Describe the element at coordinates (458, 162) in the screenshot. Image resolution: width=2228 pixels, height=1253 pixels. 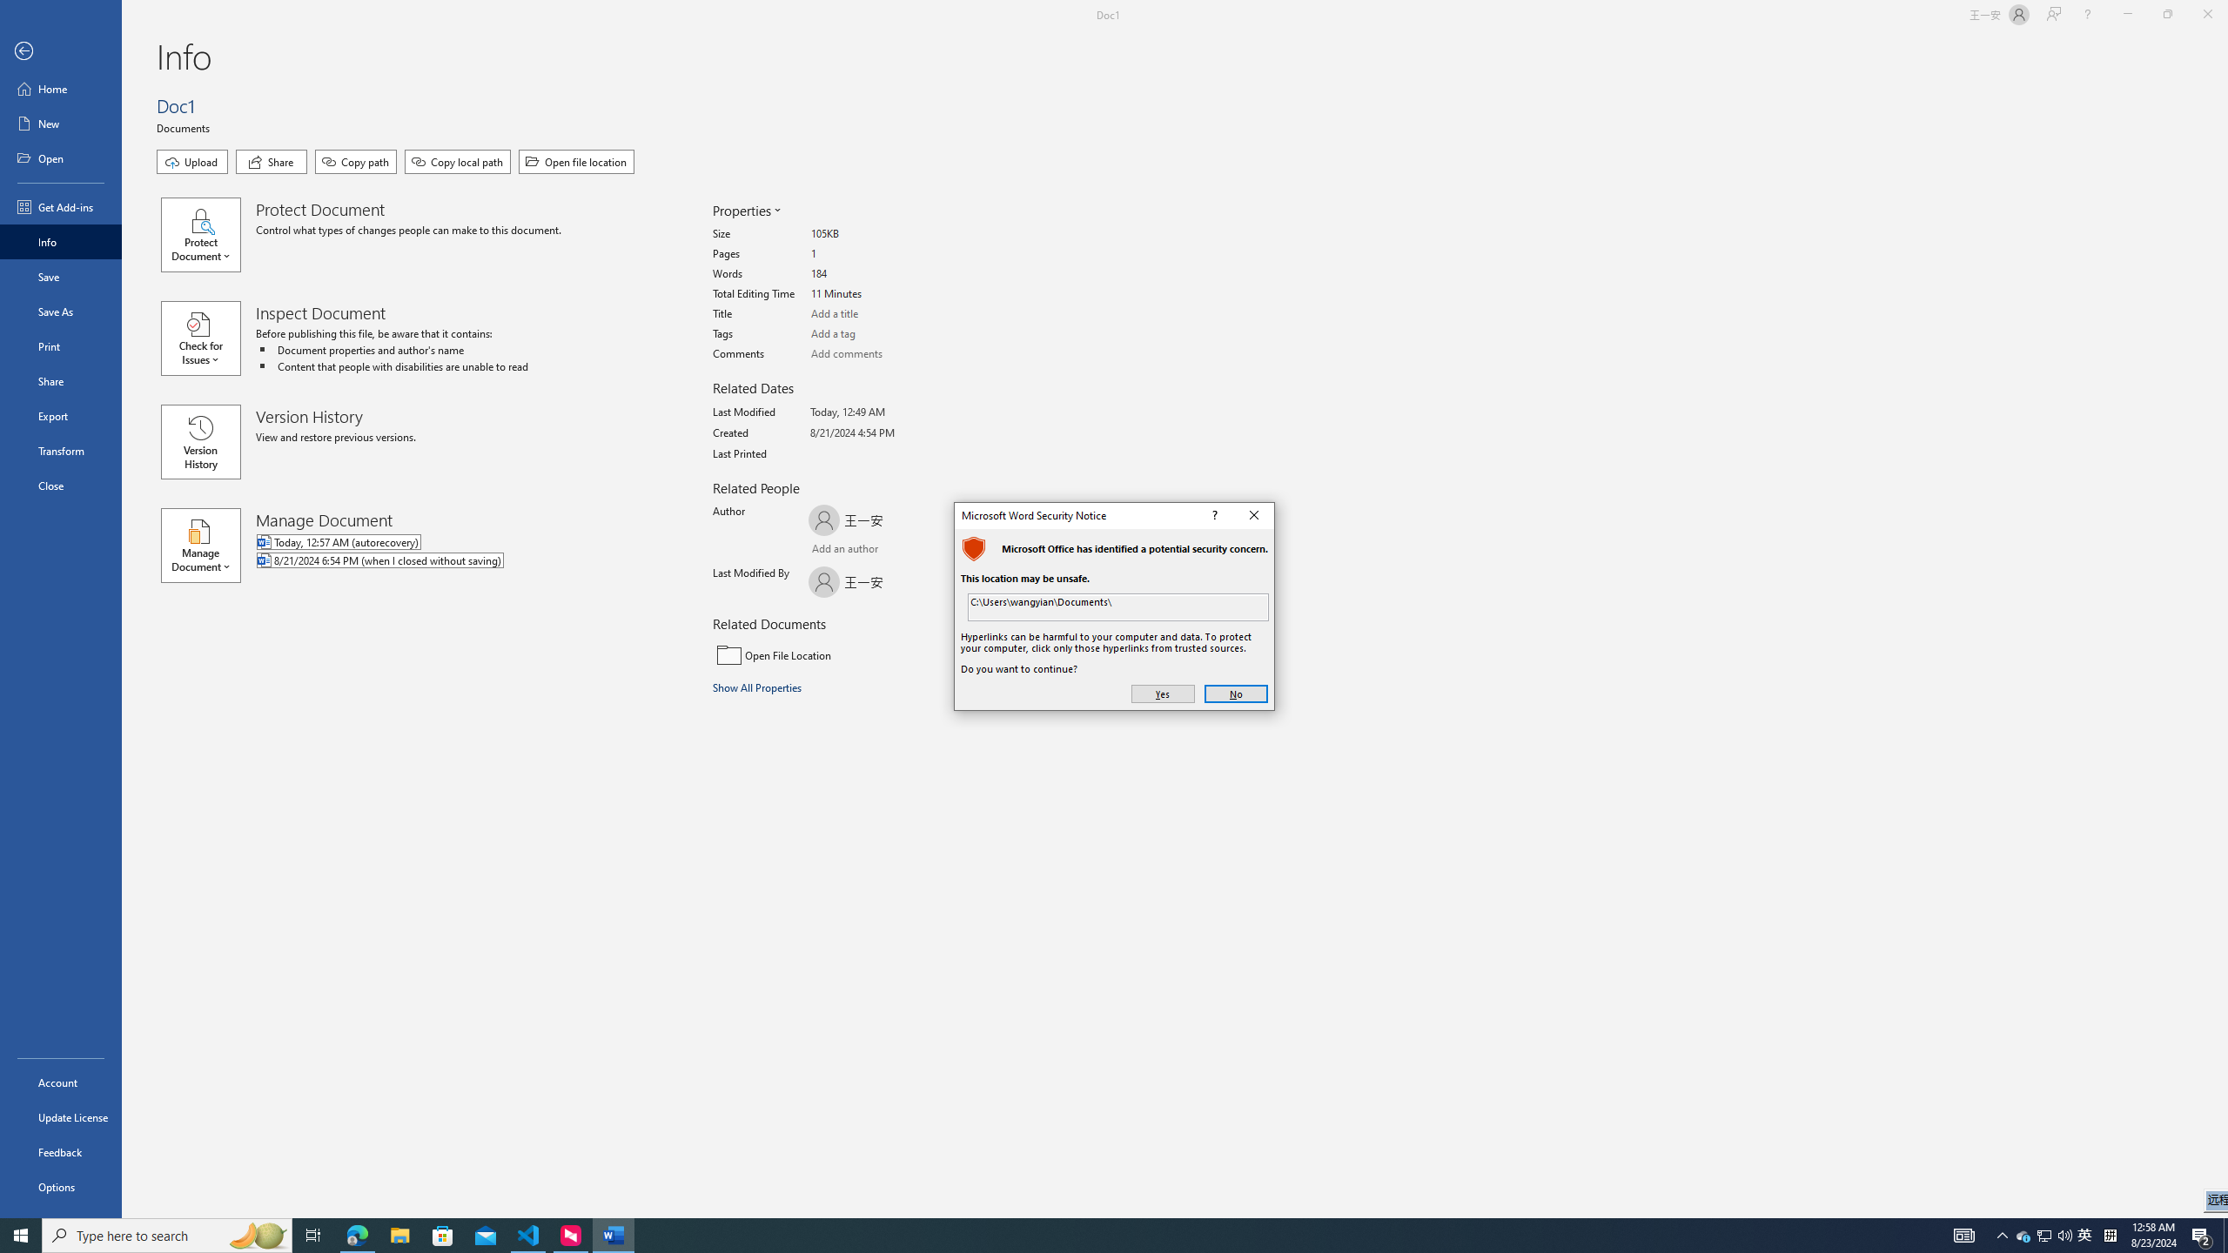
I see `Copy local path` at that location.